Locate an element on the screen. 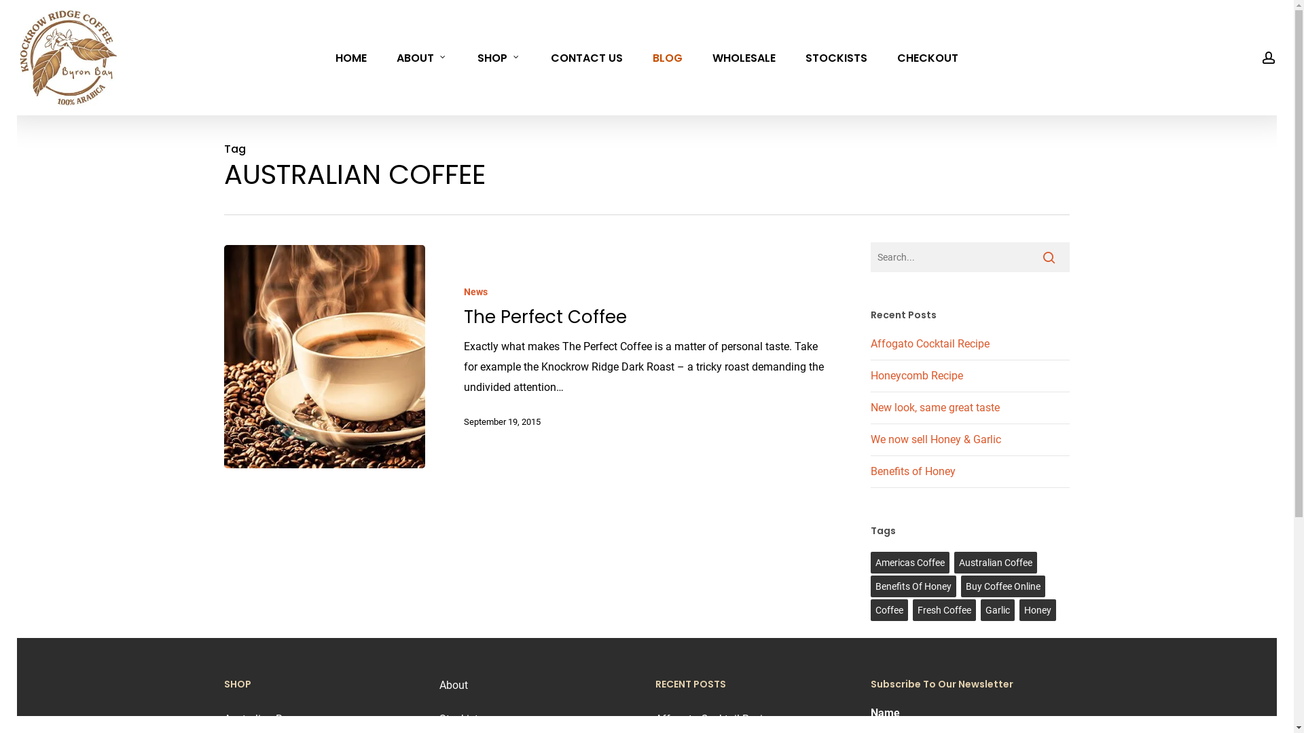 The height and width of the screenshot is (733, 1304). Benefits Of Honey is located at coordinates (913, 586).